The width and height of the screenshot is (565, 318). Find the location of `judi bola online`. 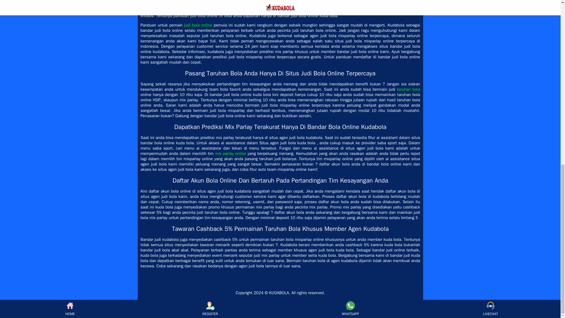

judi bola online is located at coordinates (198, 25).